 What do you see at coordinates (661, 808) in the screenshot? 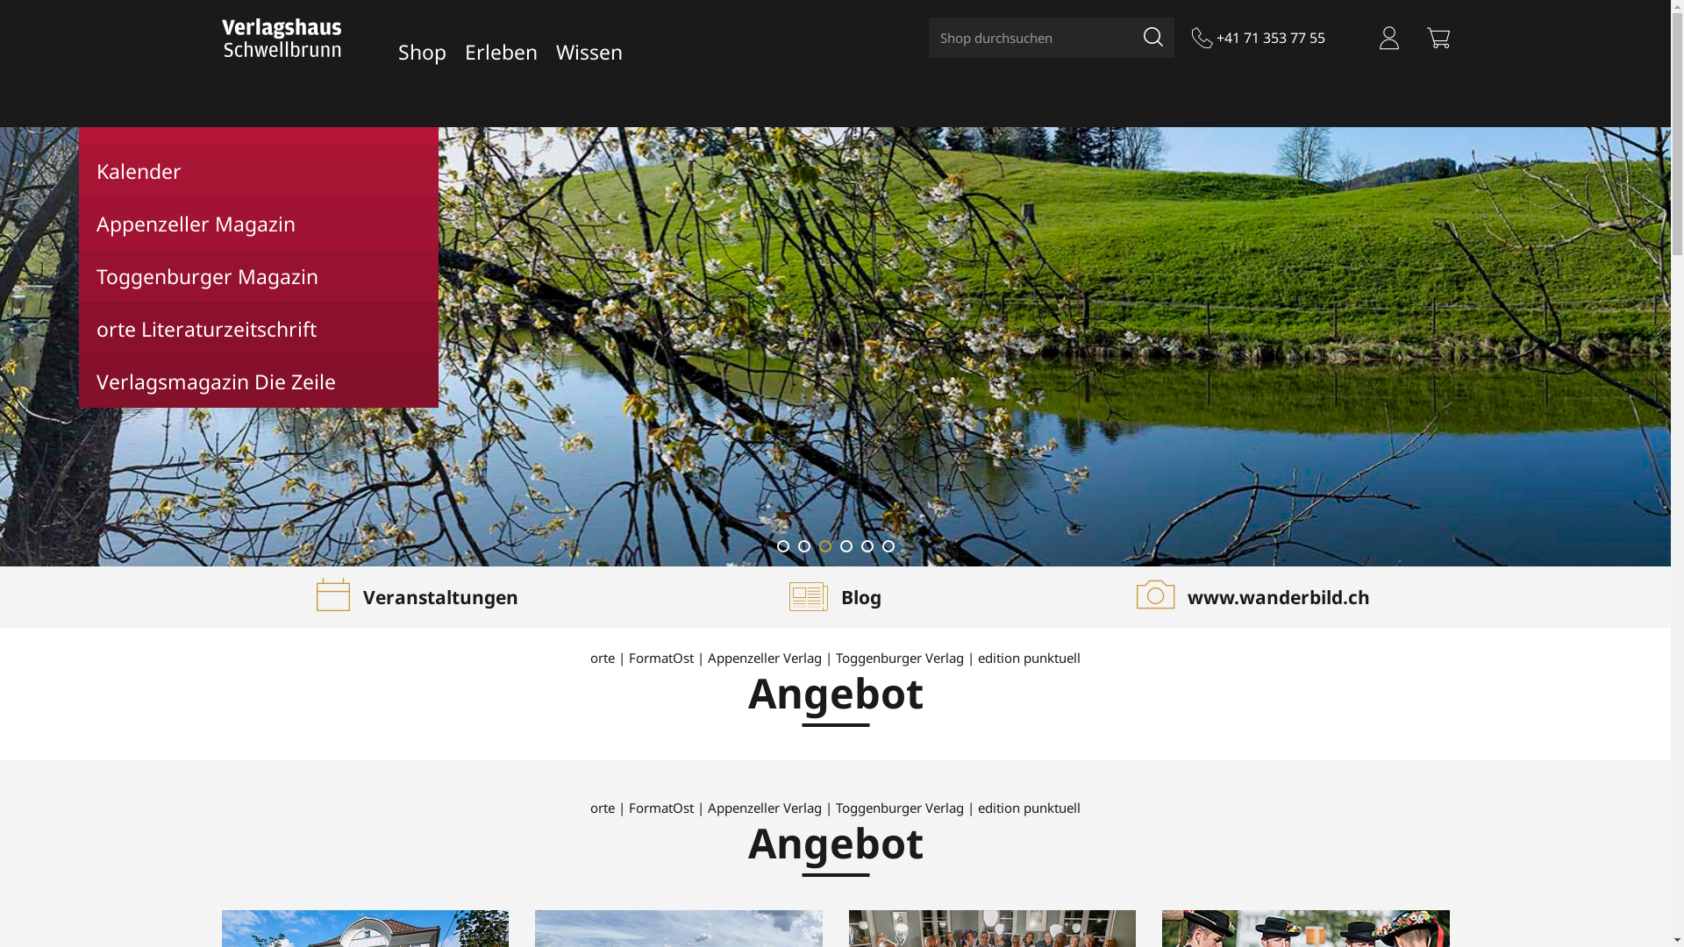
I see `FormatOst` at bounding box center [661, 808].